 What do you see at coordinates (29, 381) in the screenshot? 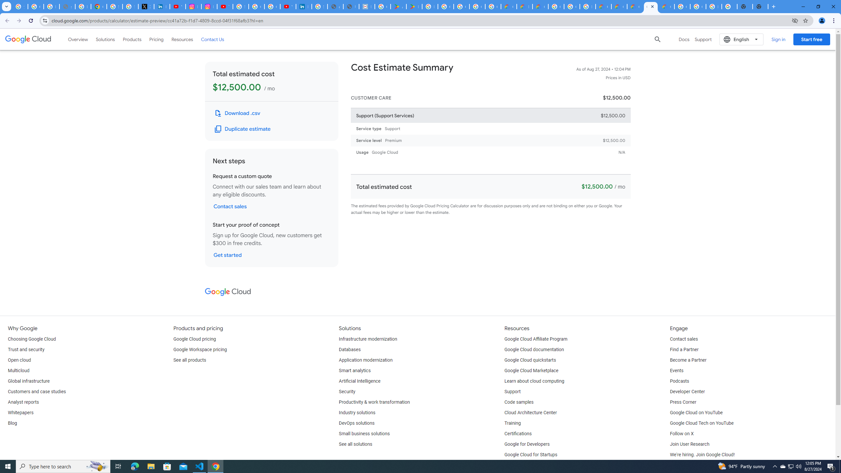
I see `Global infrastructure` at bounding box center [29, 381].